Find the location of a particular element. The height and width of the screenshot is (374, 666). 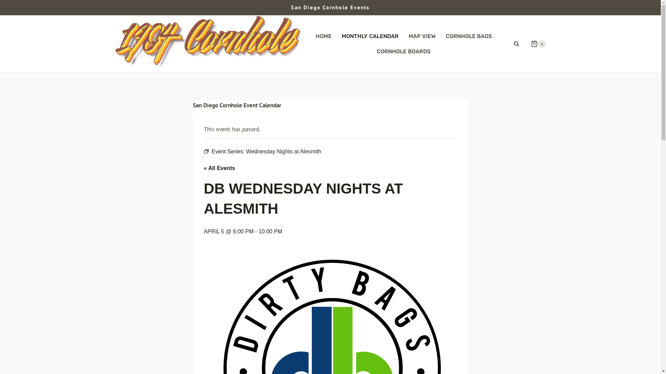

MAP VIEW is located at coordinates (422, 36).